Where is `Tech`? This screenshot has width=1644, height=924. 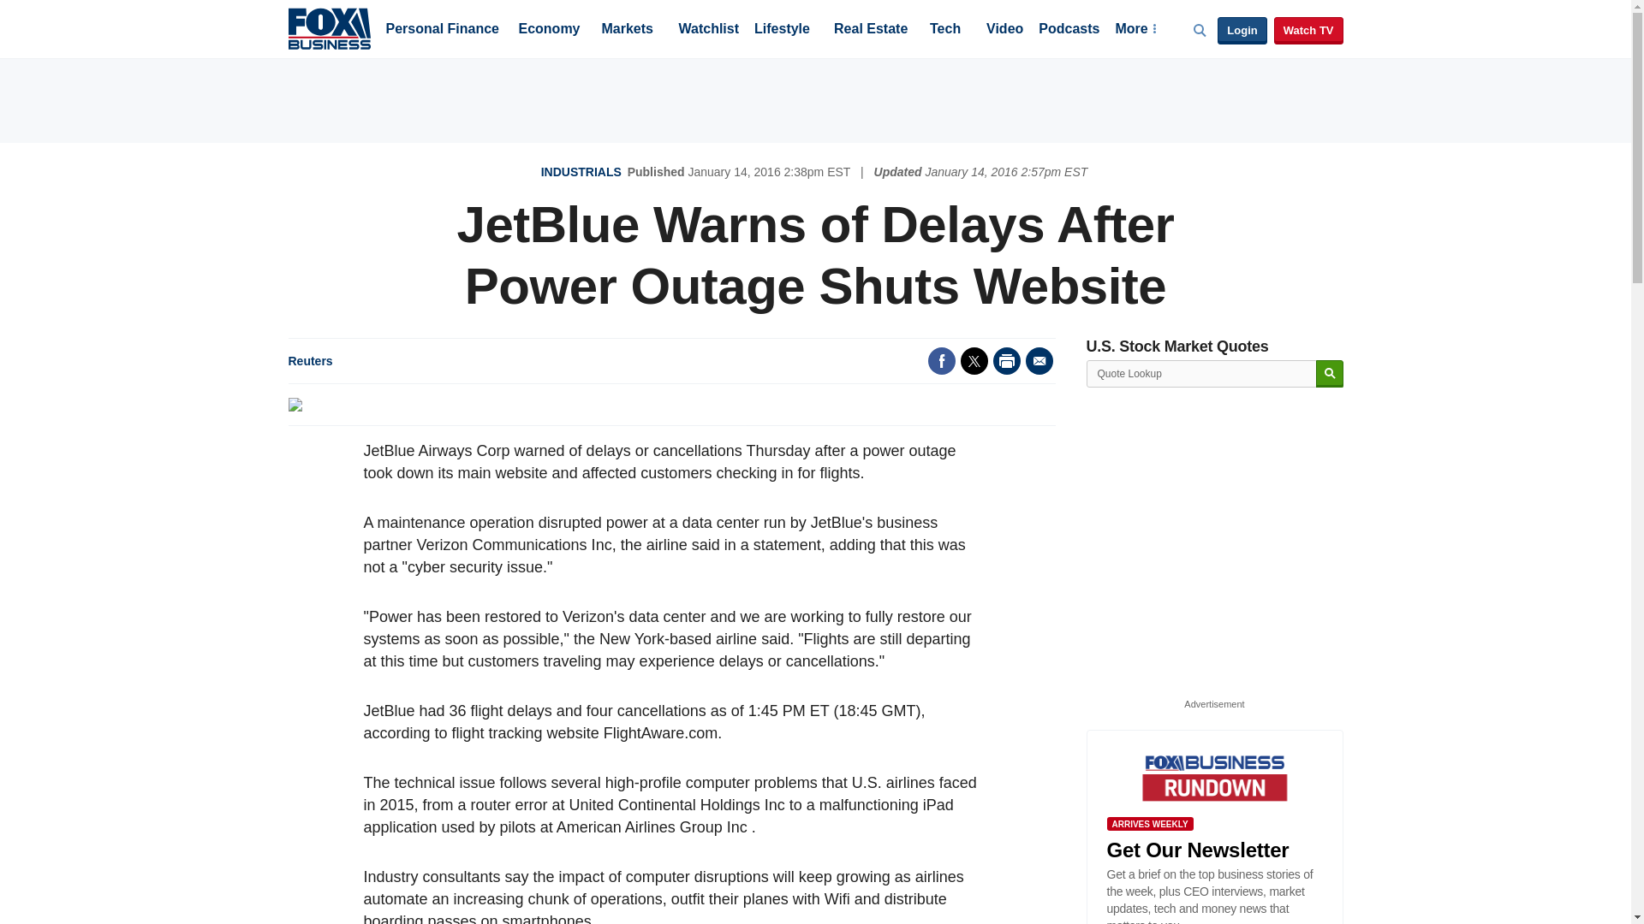
Tech is located at coordinates (945, 30).